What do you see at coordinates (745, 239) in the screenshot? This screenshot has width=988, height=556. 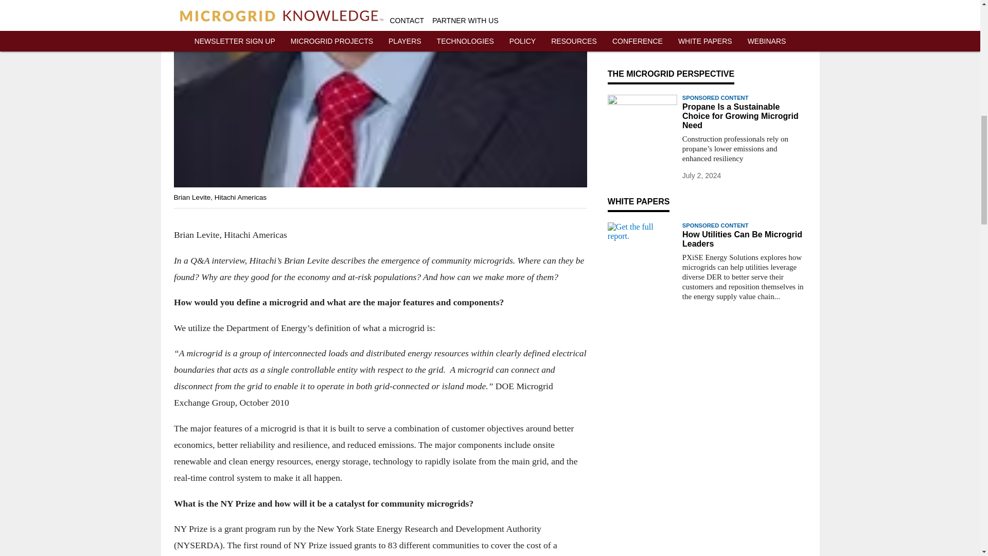 I see `How Utilities Can Be Microgrid Leaders` at bounding box center [745, 239].